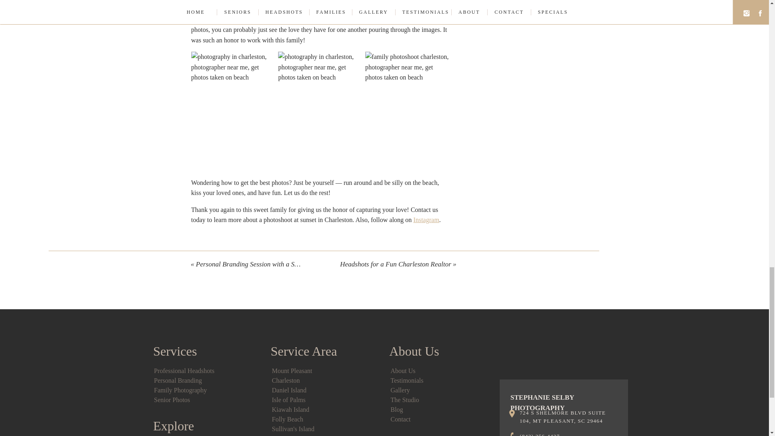 The width and height of the screenshot is (775, 436). Describe the element at coordinates (568, 417) in the screenshot. I see `724 S SHELMORE BLVD SUITE 104, MT PLEASANT, SC 29464` at that location.